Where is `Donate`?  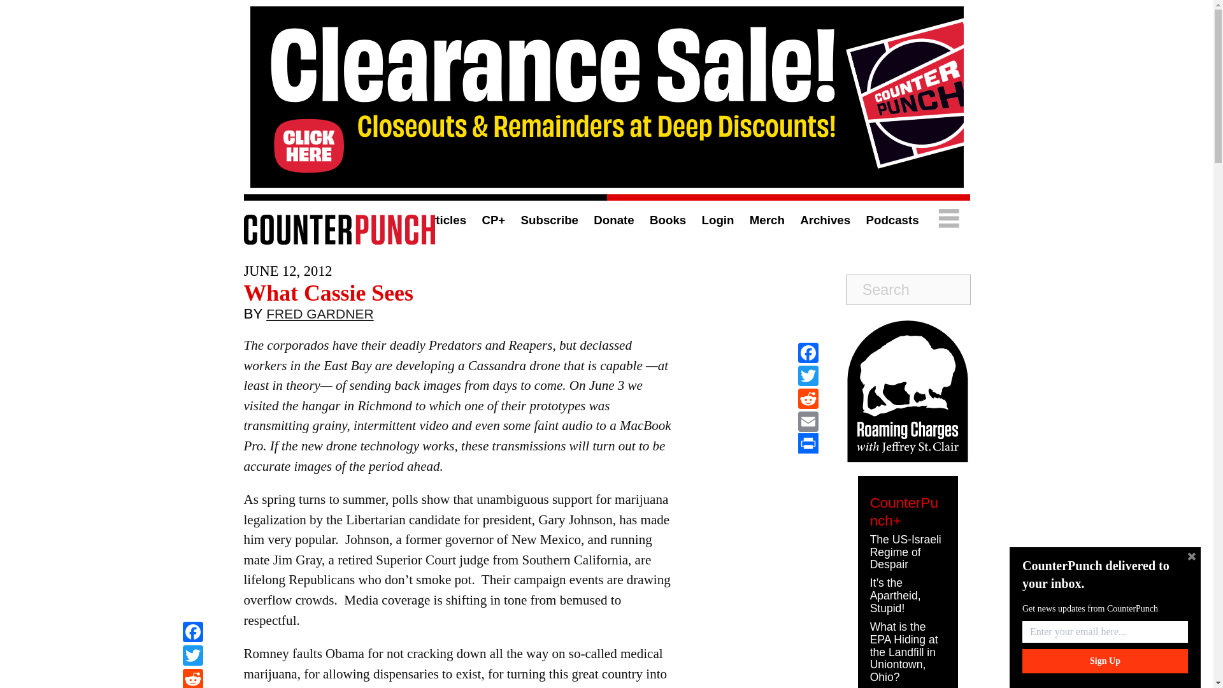
Donate is located at coordinates (613, 220).